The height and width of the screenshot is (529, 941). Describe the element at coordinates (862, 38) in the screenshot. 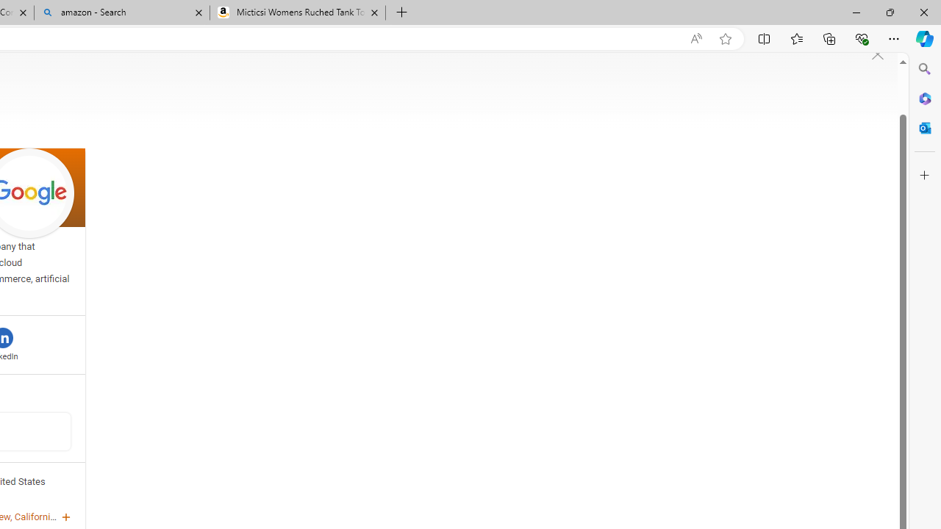

I see `Browser essentials` at that location.